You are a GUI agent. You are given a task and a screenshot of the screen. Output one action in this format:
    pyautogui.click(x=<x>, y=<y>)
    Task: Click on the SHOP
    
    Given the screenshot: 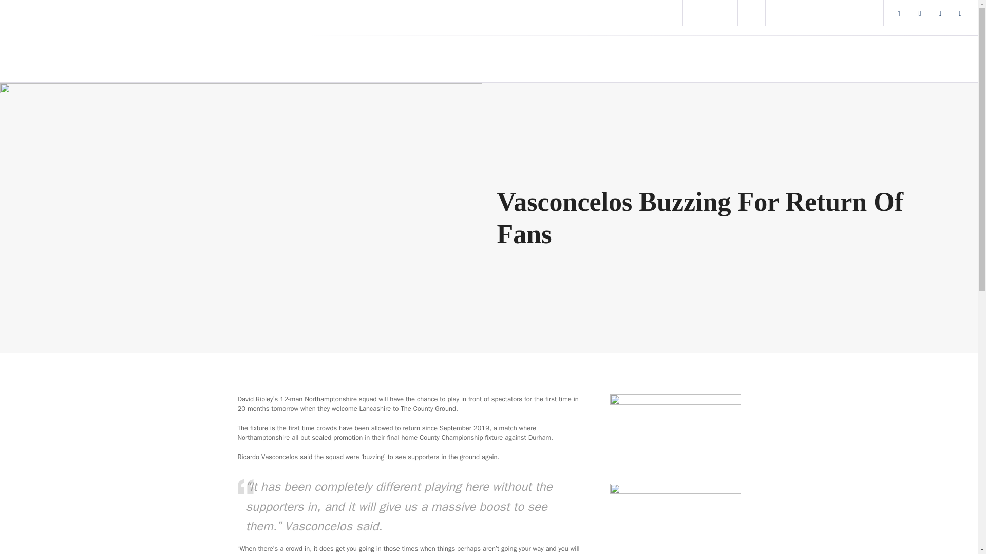 What is the action you would take?
    pyautogui.click(x=751, y=13)
    